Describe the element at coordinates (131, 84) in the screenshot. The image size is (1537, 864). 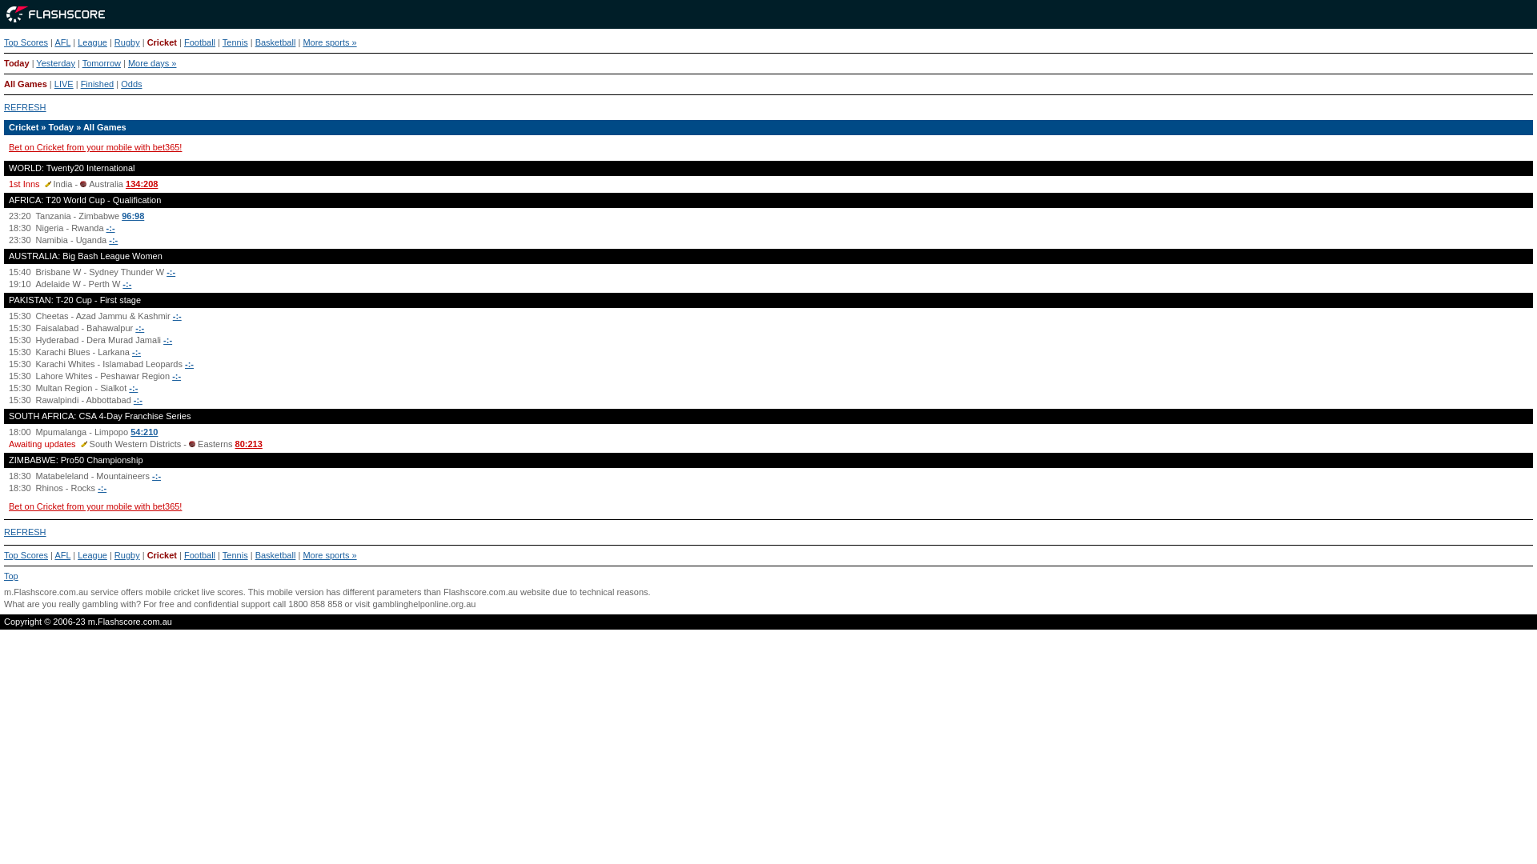
I see `Odds` at that location.